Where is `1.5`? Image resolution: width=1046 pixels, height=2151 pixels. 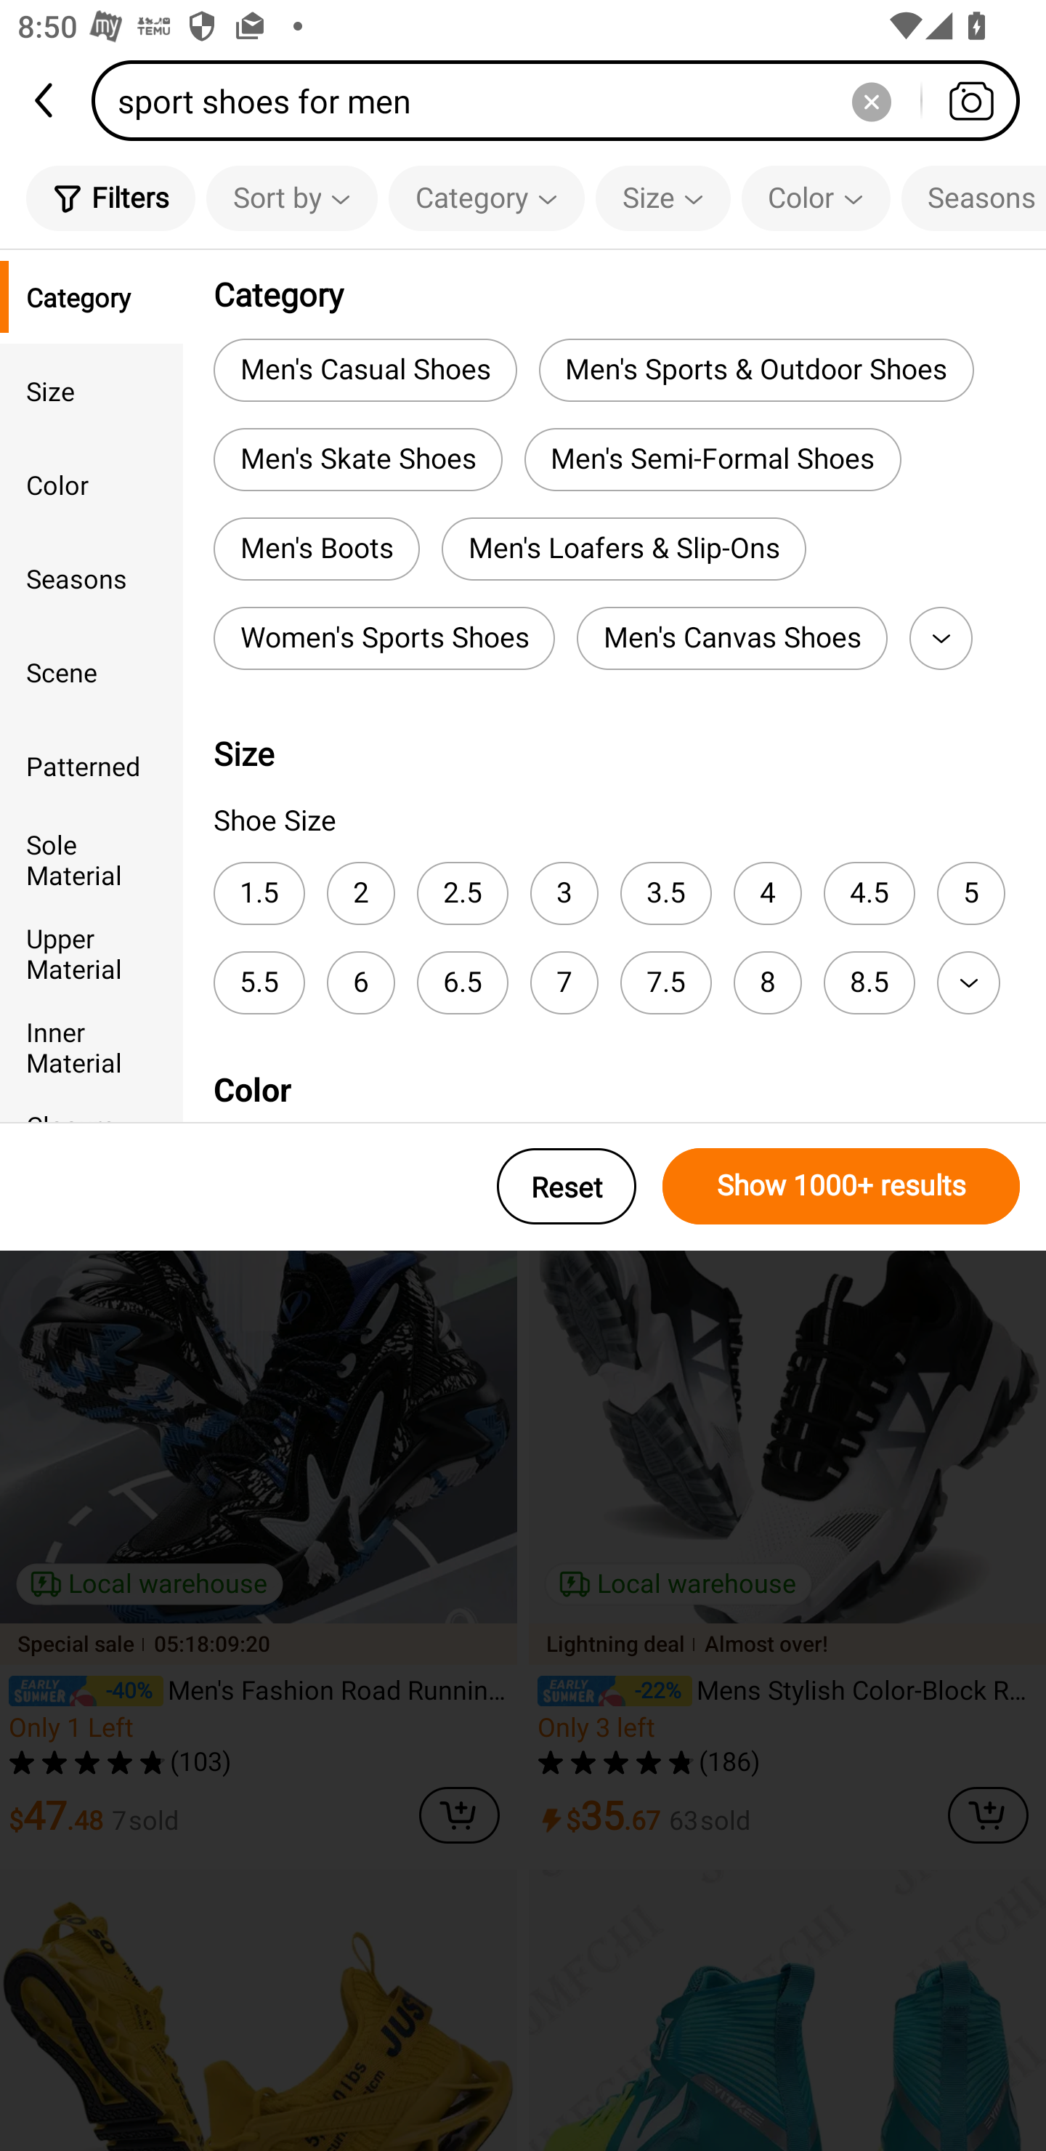 1.5 is located at coordinates (259, 893).